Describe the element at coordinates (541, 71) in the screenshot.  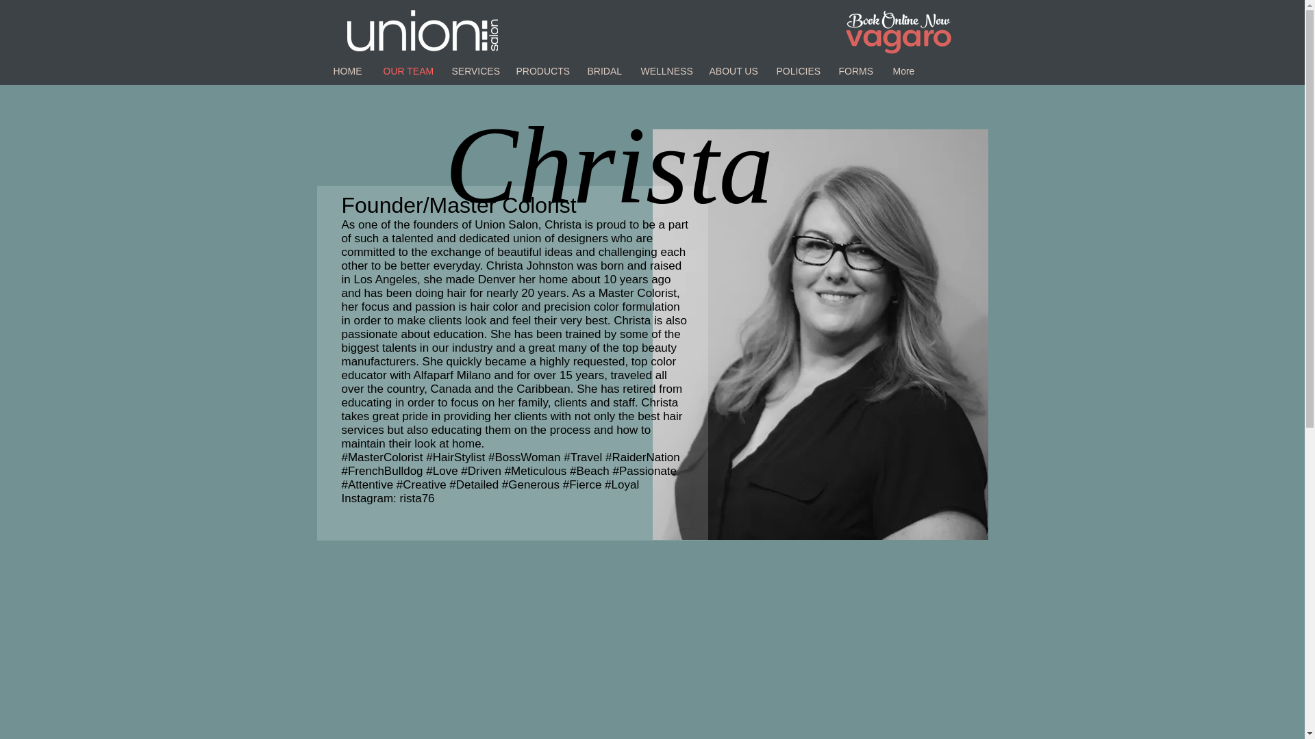
I see `PRODUCTS` at that location.